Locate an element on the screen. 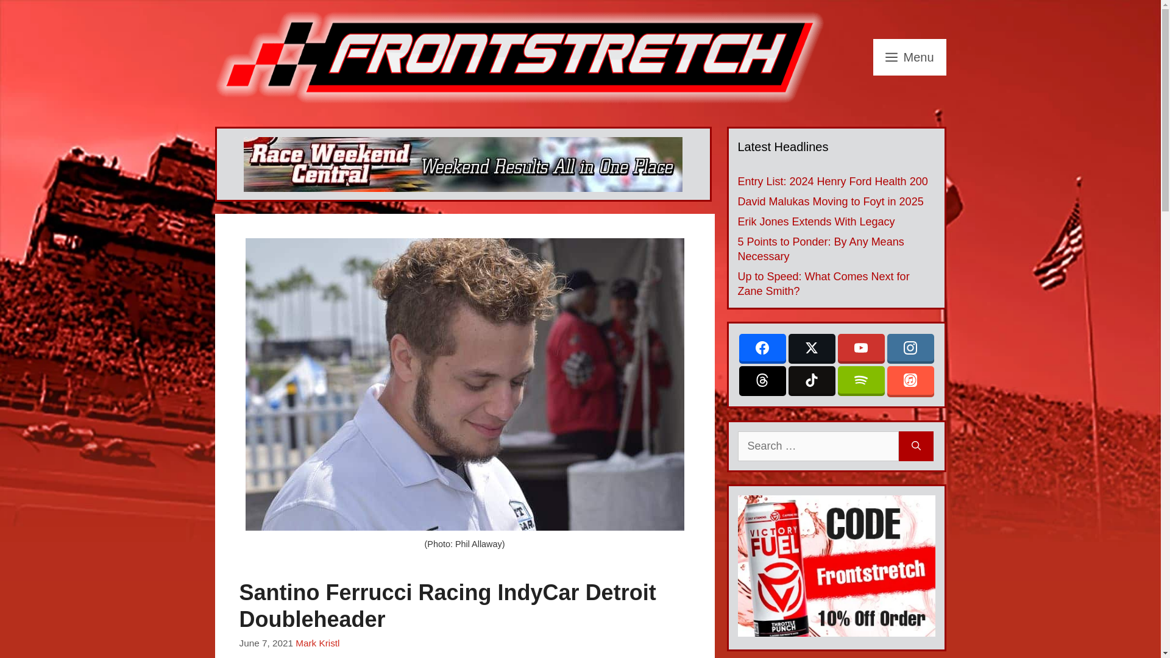  Menu is located at coordinates (909, 57).